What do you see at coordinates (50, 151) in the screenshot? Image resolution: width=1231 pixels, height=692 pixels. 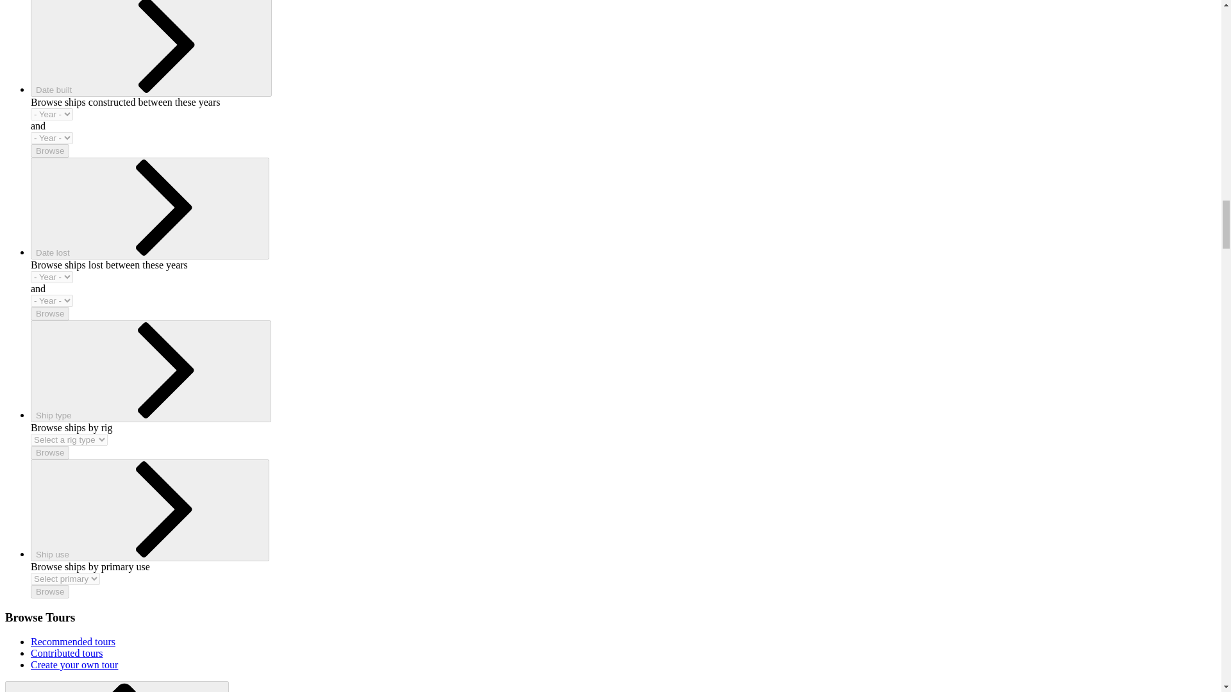 I see `Browse` at bounding box center [50, 151].